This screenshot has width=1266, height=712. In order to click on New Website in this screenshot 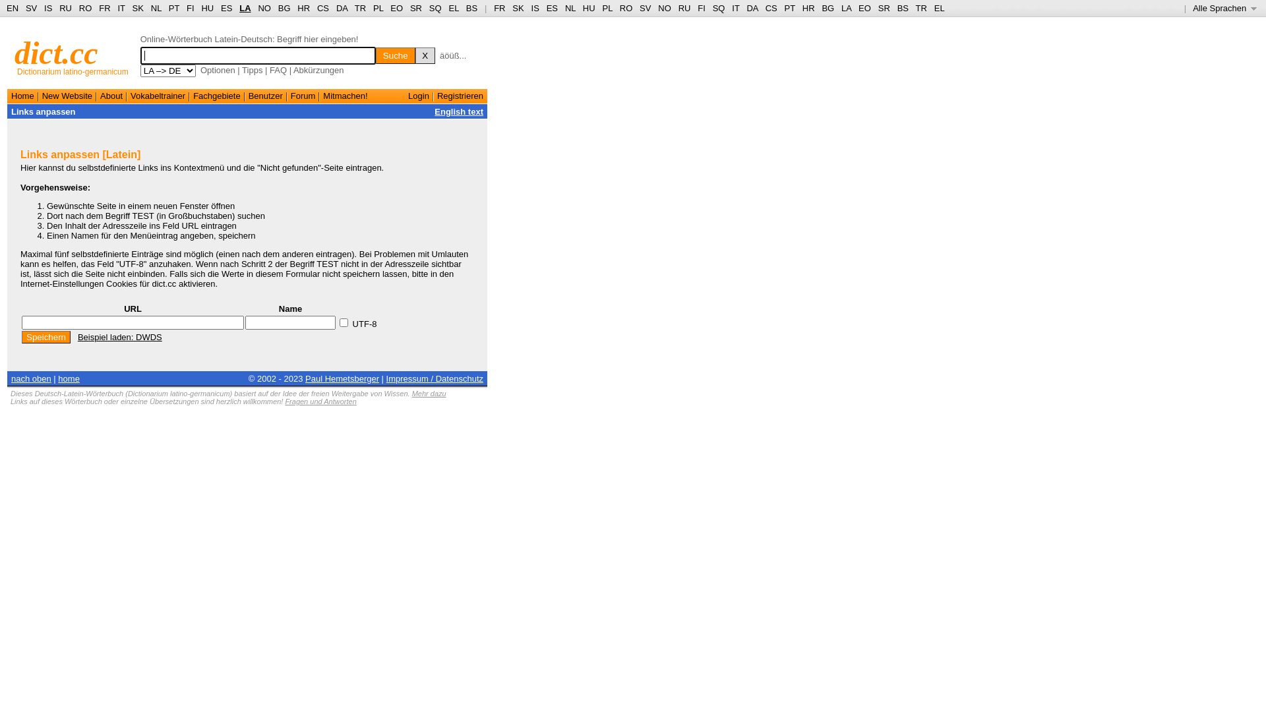, I will do `click(67, 96)`.